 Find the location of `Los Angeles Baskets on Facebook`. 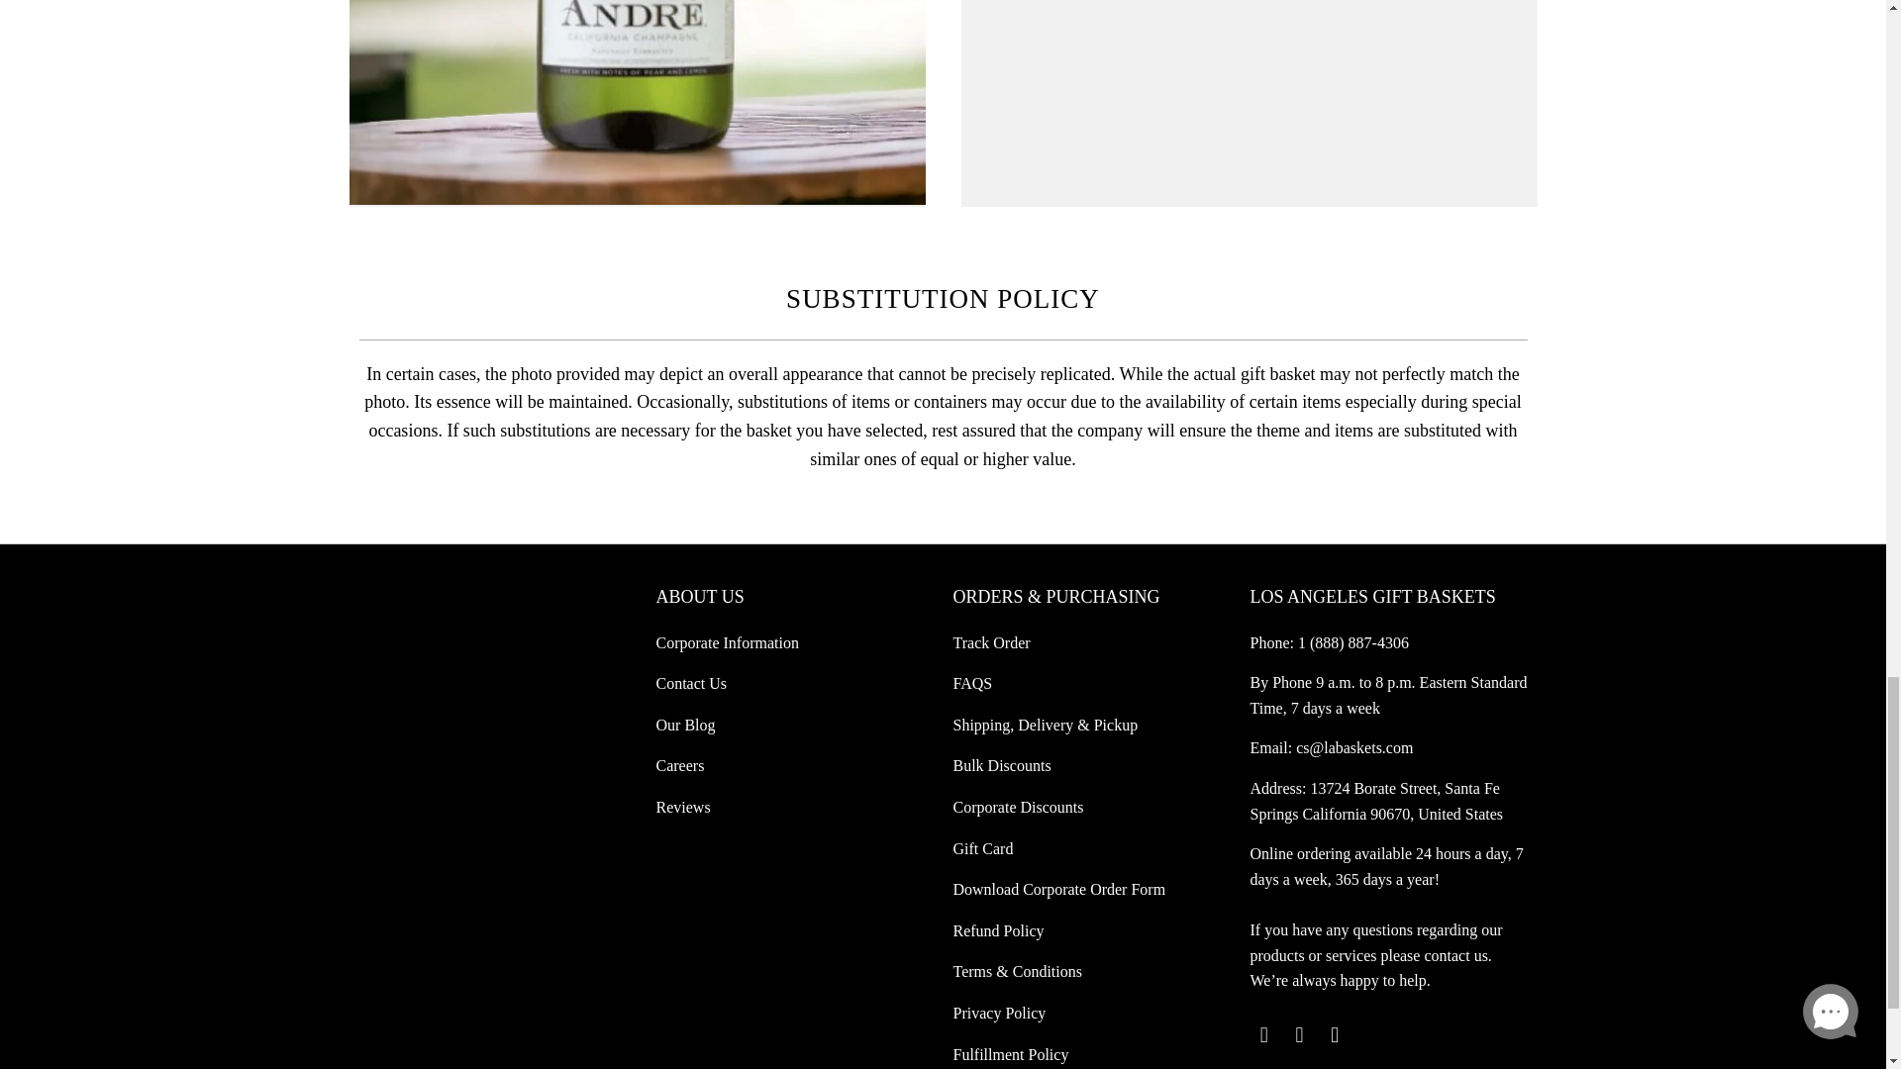

Los Angeles Baskets on Facebook is located at coordinates (1299, 1035).